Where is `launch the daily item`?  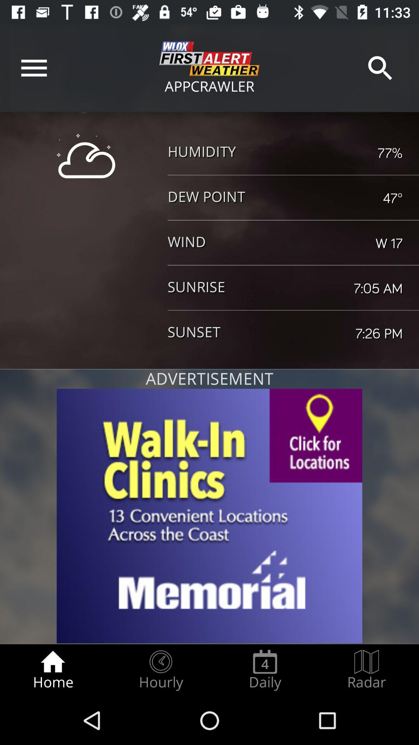 launch the daily item is located at coordinates (265, 670).